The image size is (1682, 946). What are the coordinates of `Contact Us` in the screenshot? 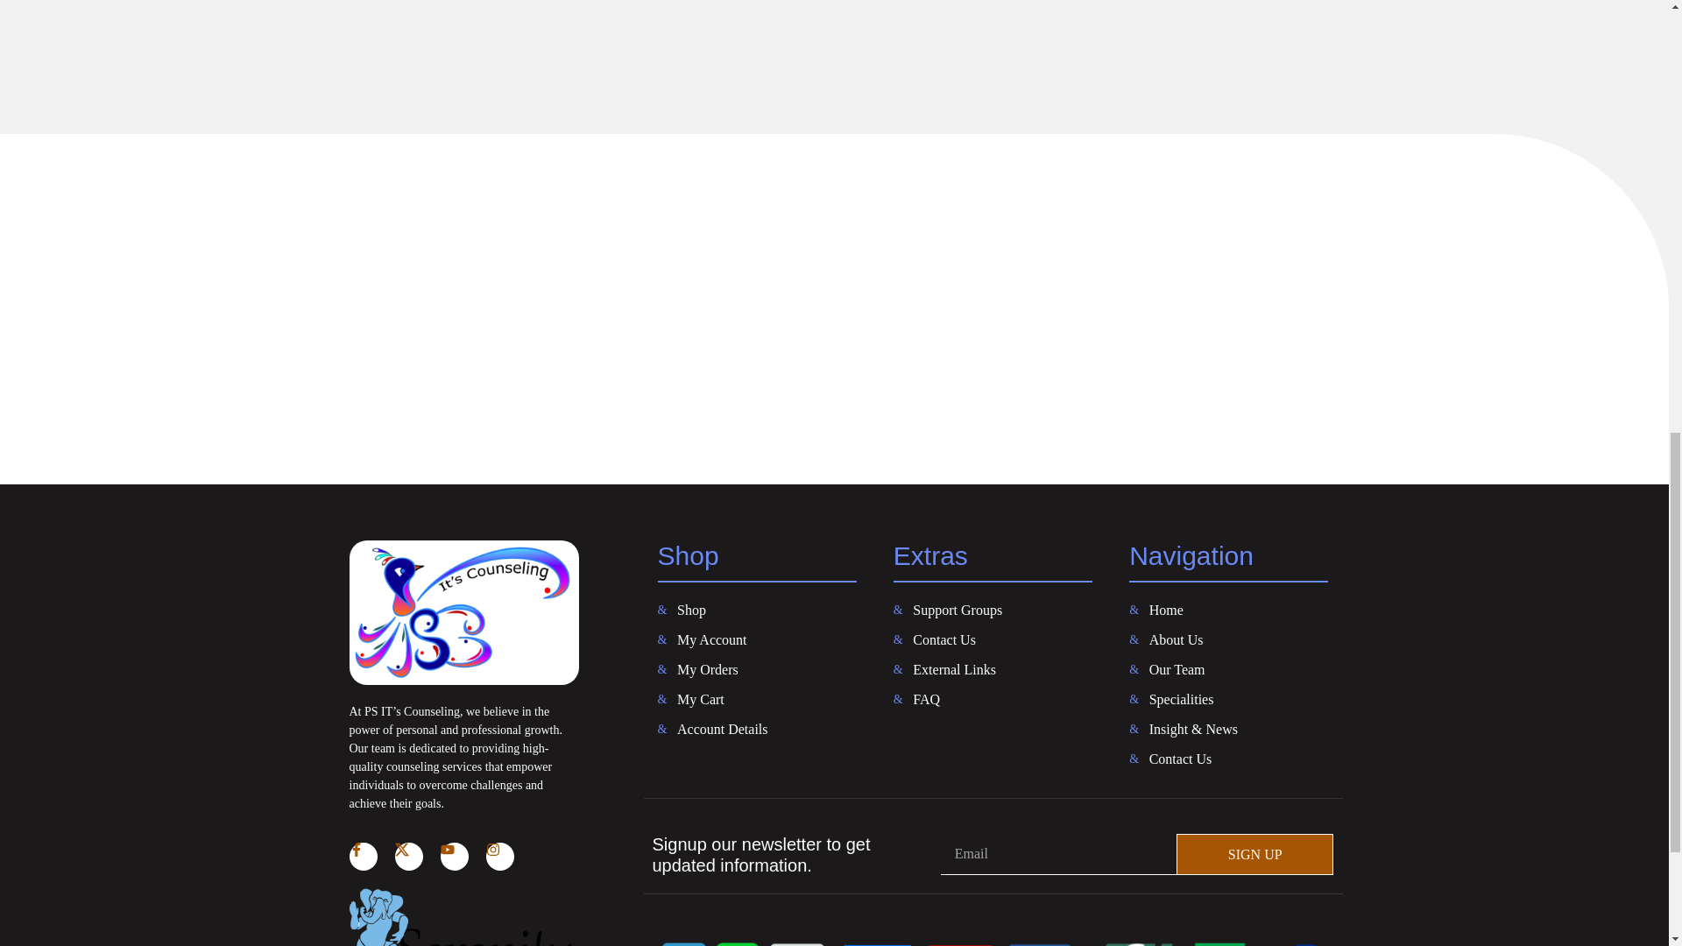 It's located at (992, 640).